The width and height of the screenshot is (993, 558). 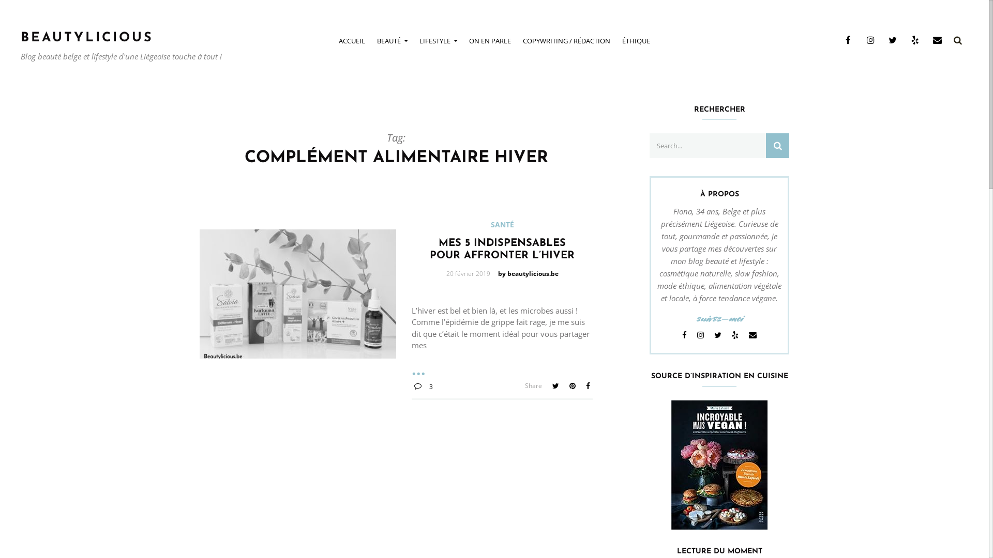 I want to click on by beautylicious.be, so click(x=529, y=274).